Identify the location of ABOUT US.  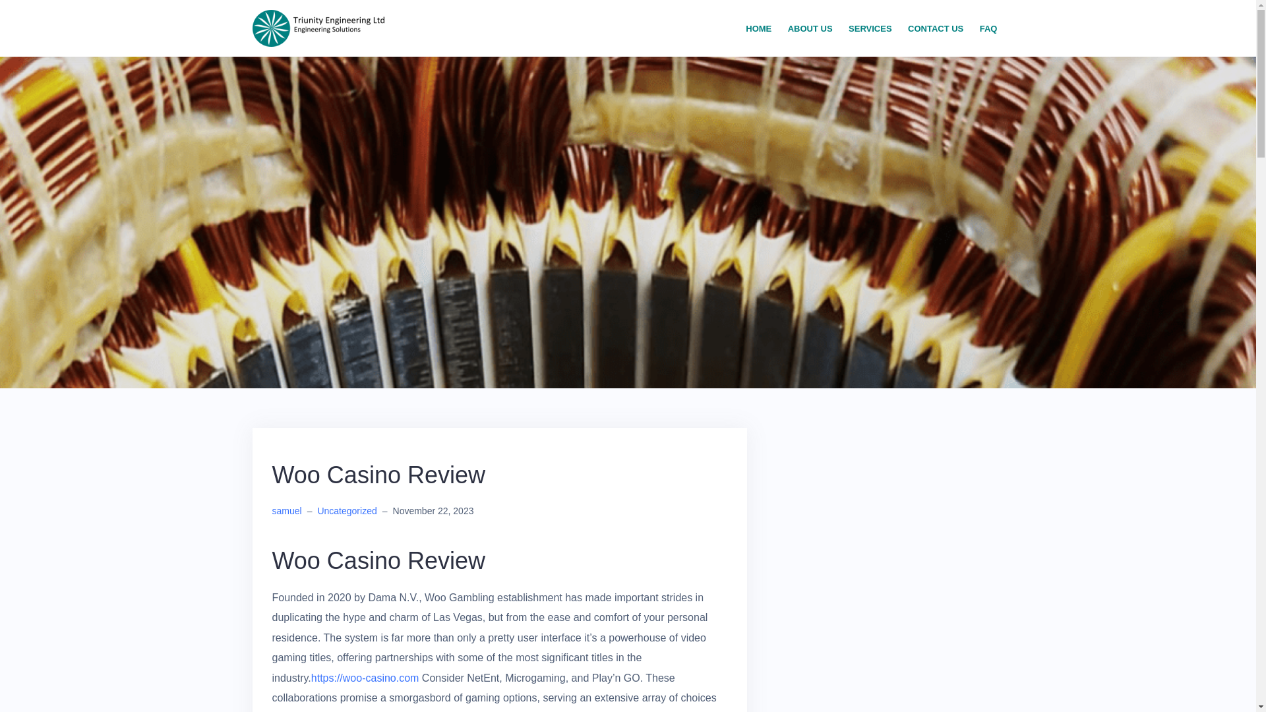
(810, 29).